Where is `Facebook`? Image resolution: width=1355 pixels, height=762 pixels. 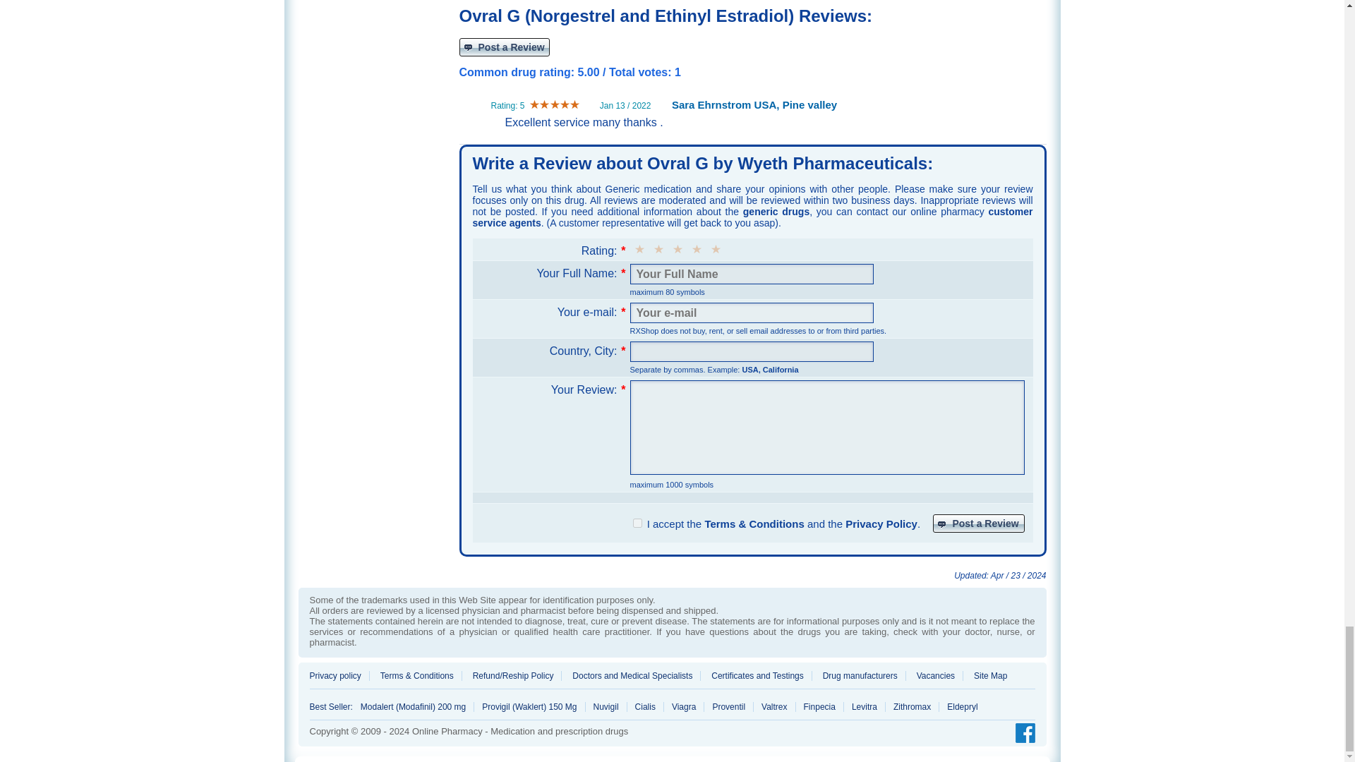
Facebook is located at coordinates (1021, 734).